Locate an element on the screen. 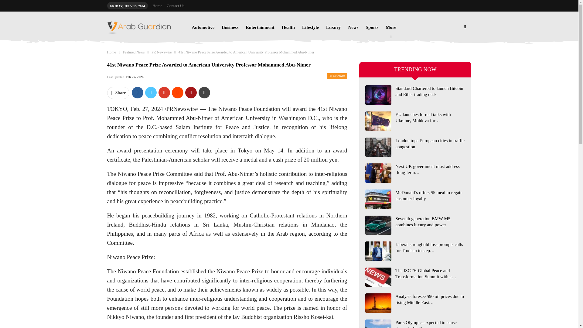 Image resolution: width=583 pixels, height=328 pixels. Standard Chartered to launch Bitcoin and Ether trading desk is located at coordinates (378, 95).